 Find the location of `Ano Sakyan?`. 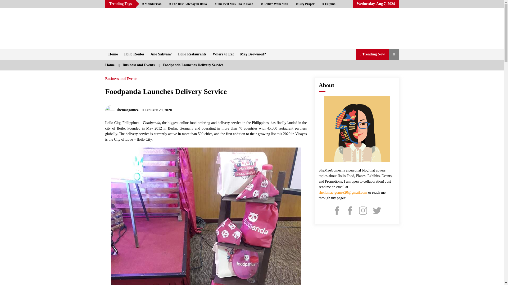

Ano Sakyan? is located at coordinates (161, 54).